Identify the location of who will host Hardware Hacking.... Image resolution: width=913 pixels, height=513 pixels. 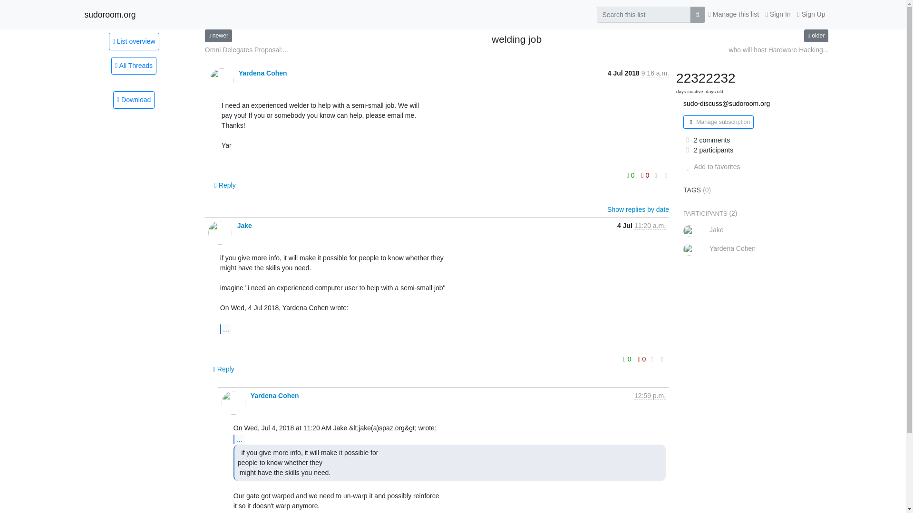
(778, 50).